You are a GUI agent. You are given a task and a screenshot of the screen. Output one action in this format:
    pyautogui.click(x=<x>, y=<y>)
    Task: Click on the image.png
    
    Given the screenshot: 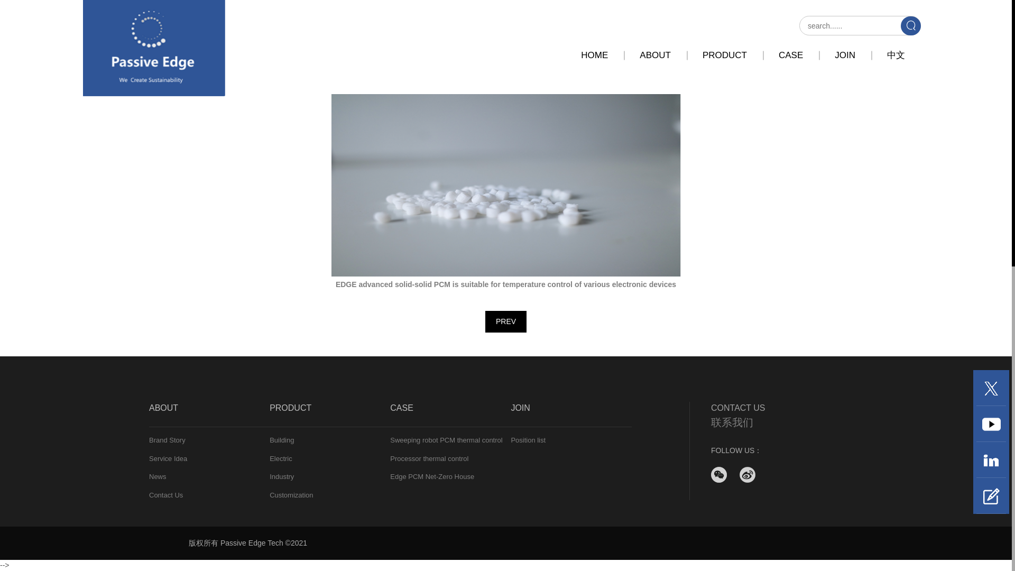 What is the action you would take?
    pyautogui.click(x=505, y=185)
    